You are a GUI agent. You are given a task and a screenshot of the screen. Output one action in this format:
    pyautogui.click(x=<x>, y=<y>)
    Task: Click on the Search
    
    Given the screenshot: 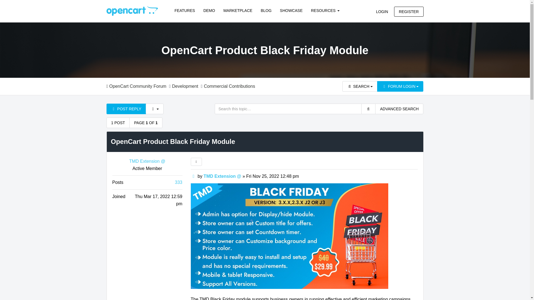 What is the action you would take?
    pyautogui.click(x=368, y=109)
    